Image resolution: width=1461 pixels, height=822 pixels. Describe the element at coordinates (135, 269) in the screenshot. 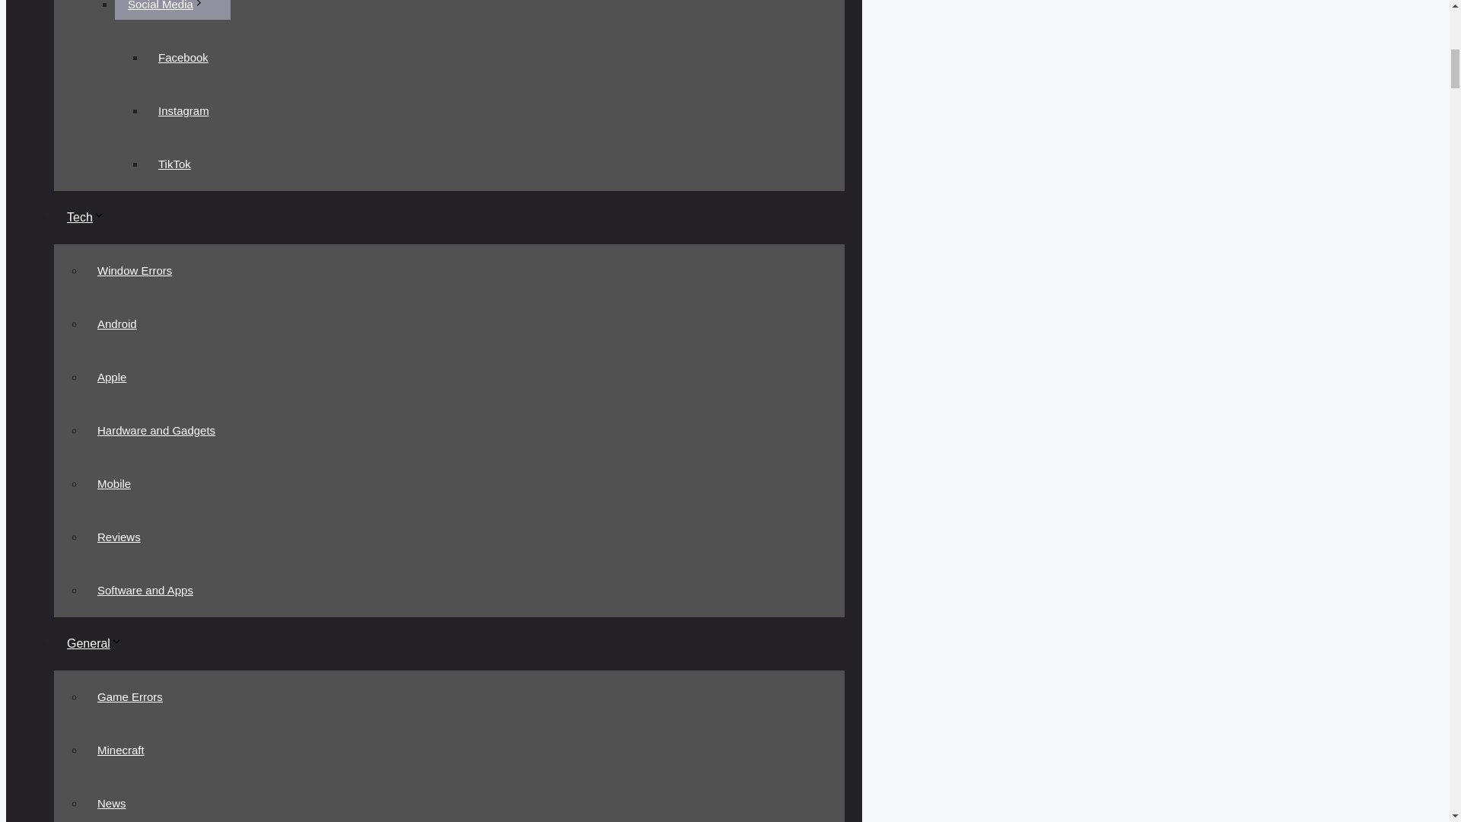

I see `Window Errors` at that location.